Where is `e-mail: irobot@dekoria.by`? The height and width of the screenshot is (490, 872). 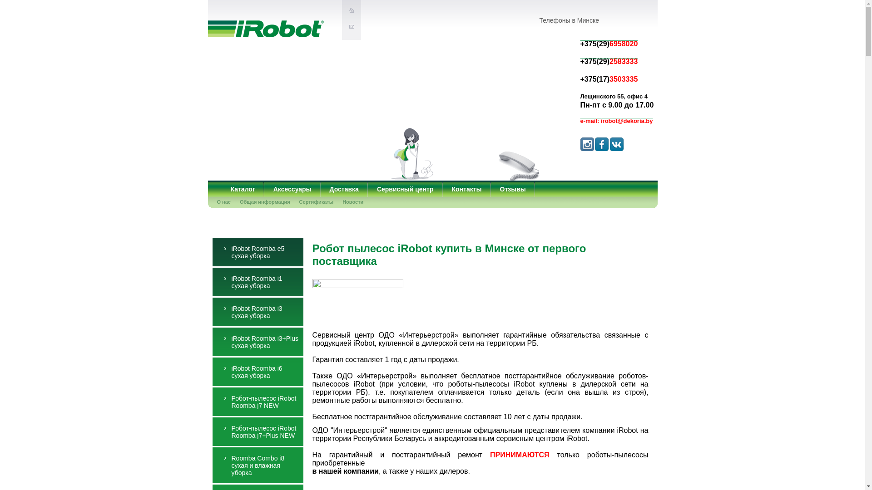
e-mail: irobot@dekoria.by is located at coordinates (617, 115).